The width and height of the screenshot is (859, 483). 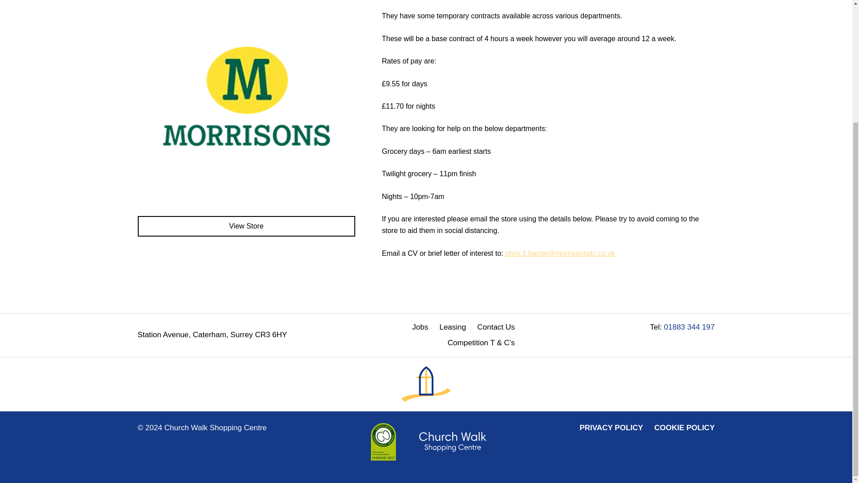 What do you see at coordinates (611, 428) in the screenshot?
I see `PRIVACY POLICY` at bounding box center [611, 428].